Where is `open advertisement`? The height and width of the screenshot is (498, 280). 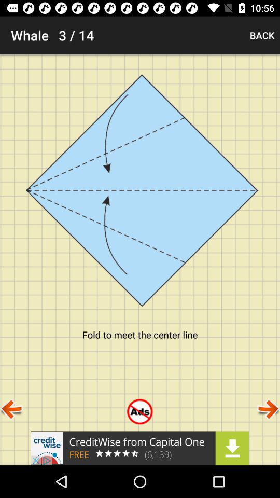
open advertisement is located at coordinates (140, 448).